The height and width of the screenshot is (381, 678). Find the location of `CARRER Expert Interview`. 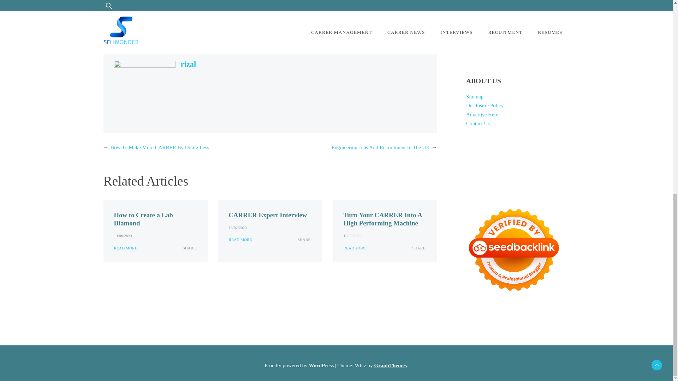

CARRER Expert Interview is located at coordinates (268, 215).